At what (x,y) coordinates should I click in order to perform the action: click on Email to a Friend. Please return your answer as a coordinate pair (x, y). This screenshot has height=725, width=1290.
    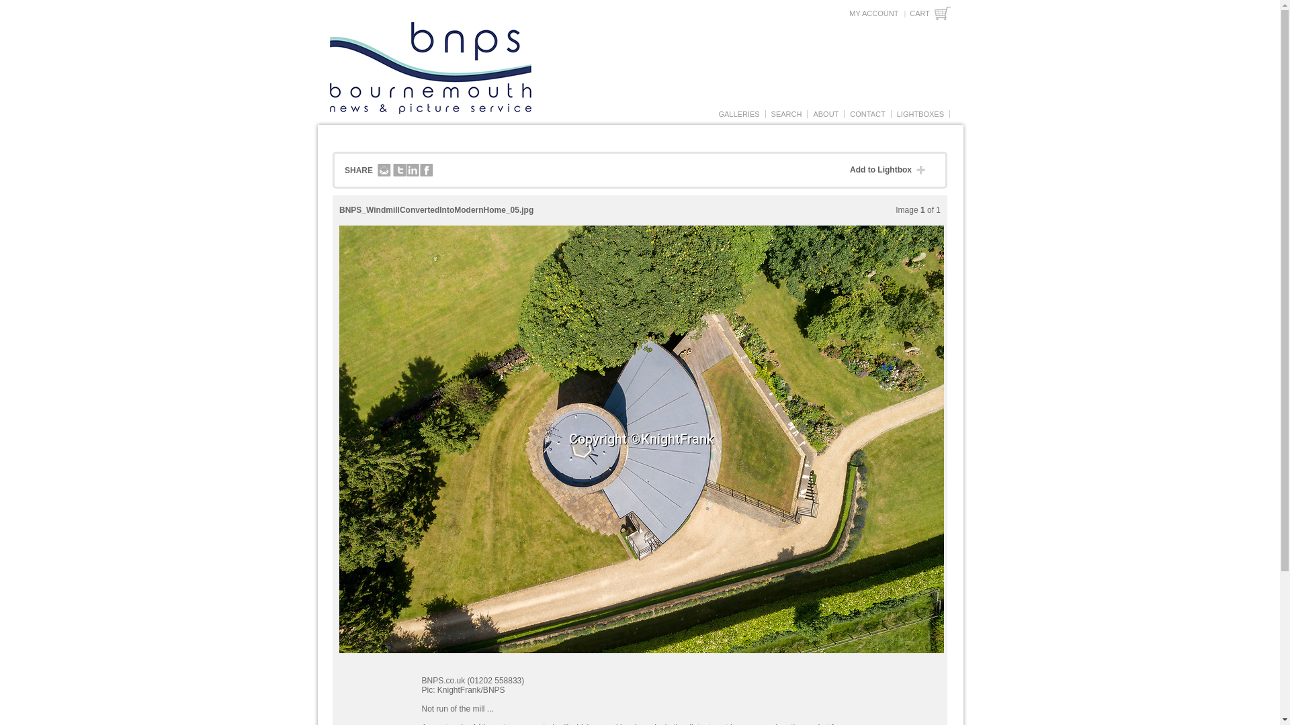
    Looking at the image, I should click on (384, 171).